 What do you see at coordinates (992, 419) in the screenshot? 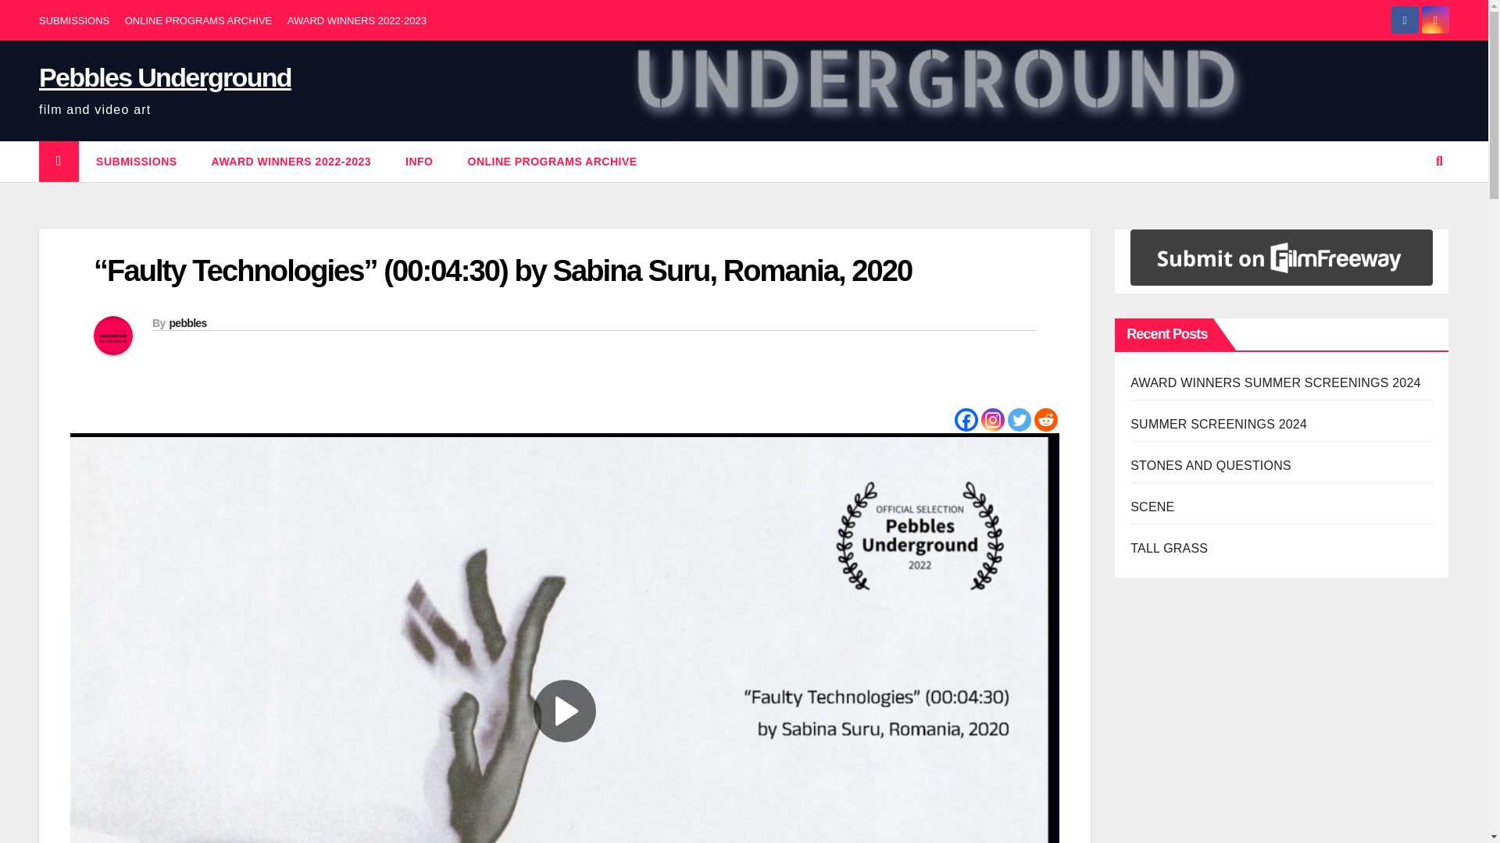
I see `Instagram` at bounding box center [992, 419].